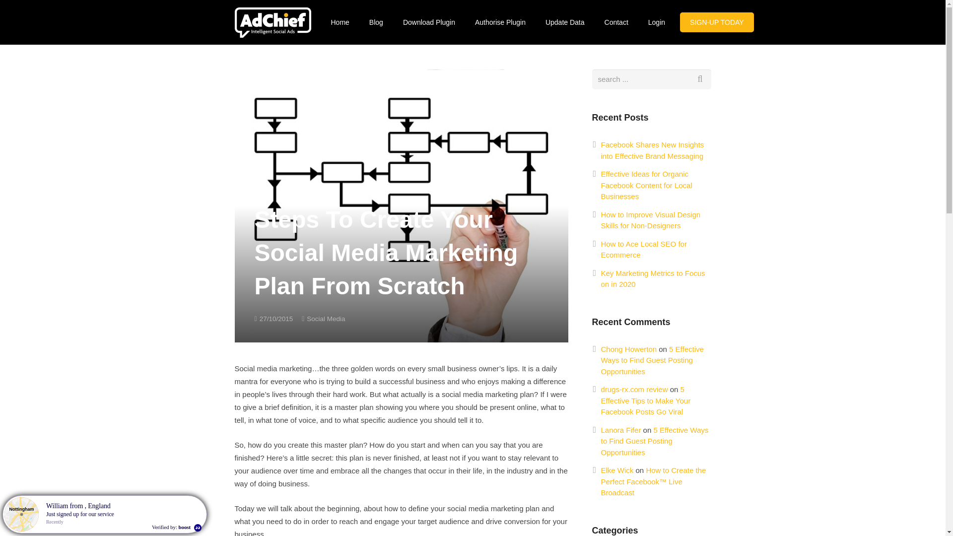  What do you see at coordinates (616, 22) in the screenshot?
I see `Contact` at bounding box center [616, 22].